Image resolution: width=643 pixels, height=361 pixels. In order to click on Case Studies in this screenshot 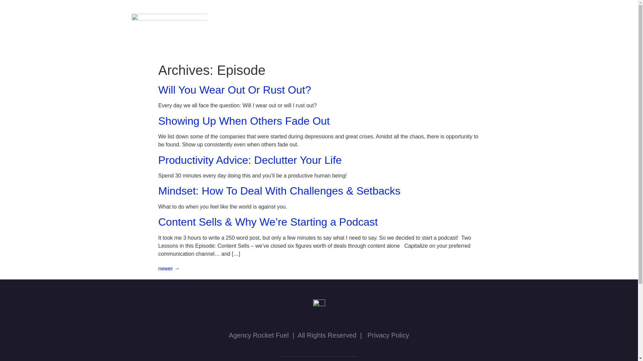, I will do `click(326, 21)`.